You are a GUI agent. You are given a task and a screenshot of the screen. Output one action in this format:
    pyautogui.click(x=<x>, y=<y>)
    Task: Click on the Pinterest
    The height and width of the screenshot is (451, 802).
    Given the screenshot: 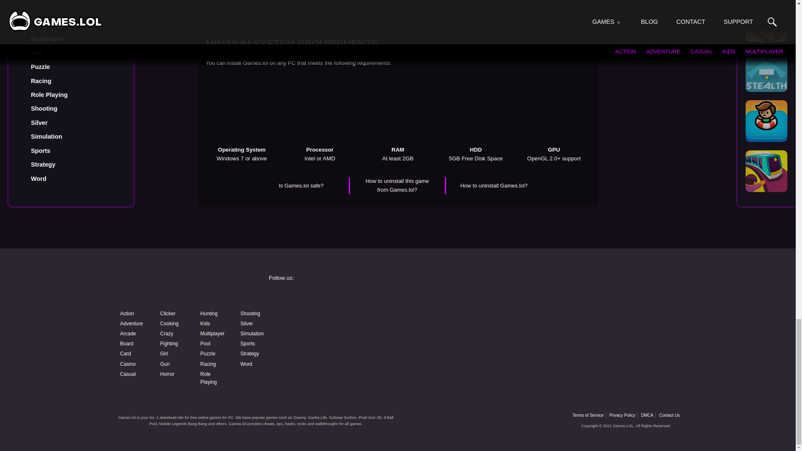 What is the action you would take?
    pyautogui.click(x=591, y=319)
    